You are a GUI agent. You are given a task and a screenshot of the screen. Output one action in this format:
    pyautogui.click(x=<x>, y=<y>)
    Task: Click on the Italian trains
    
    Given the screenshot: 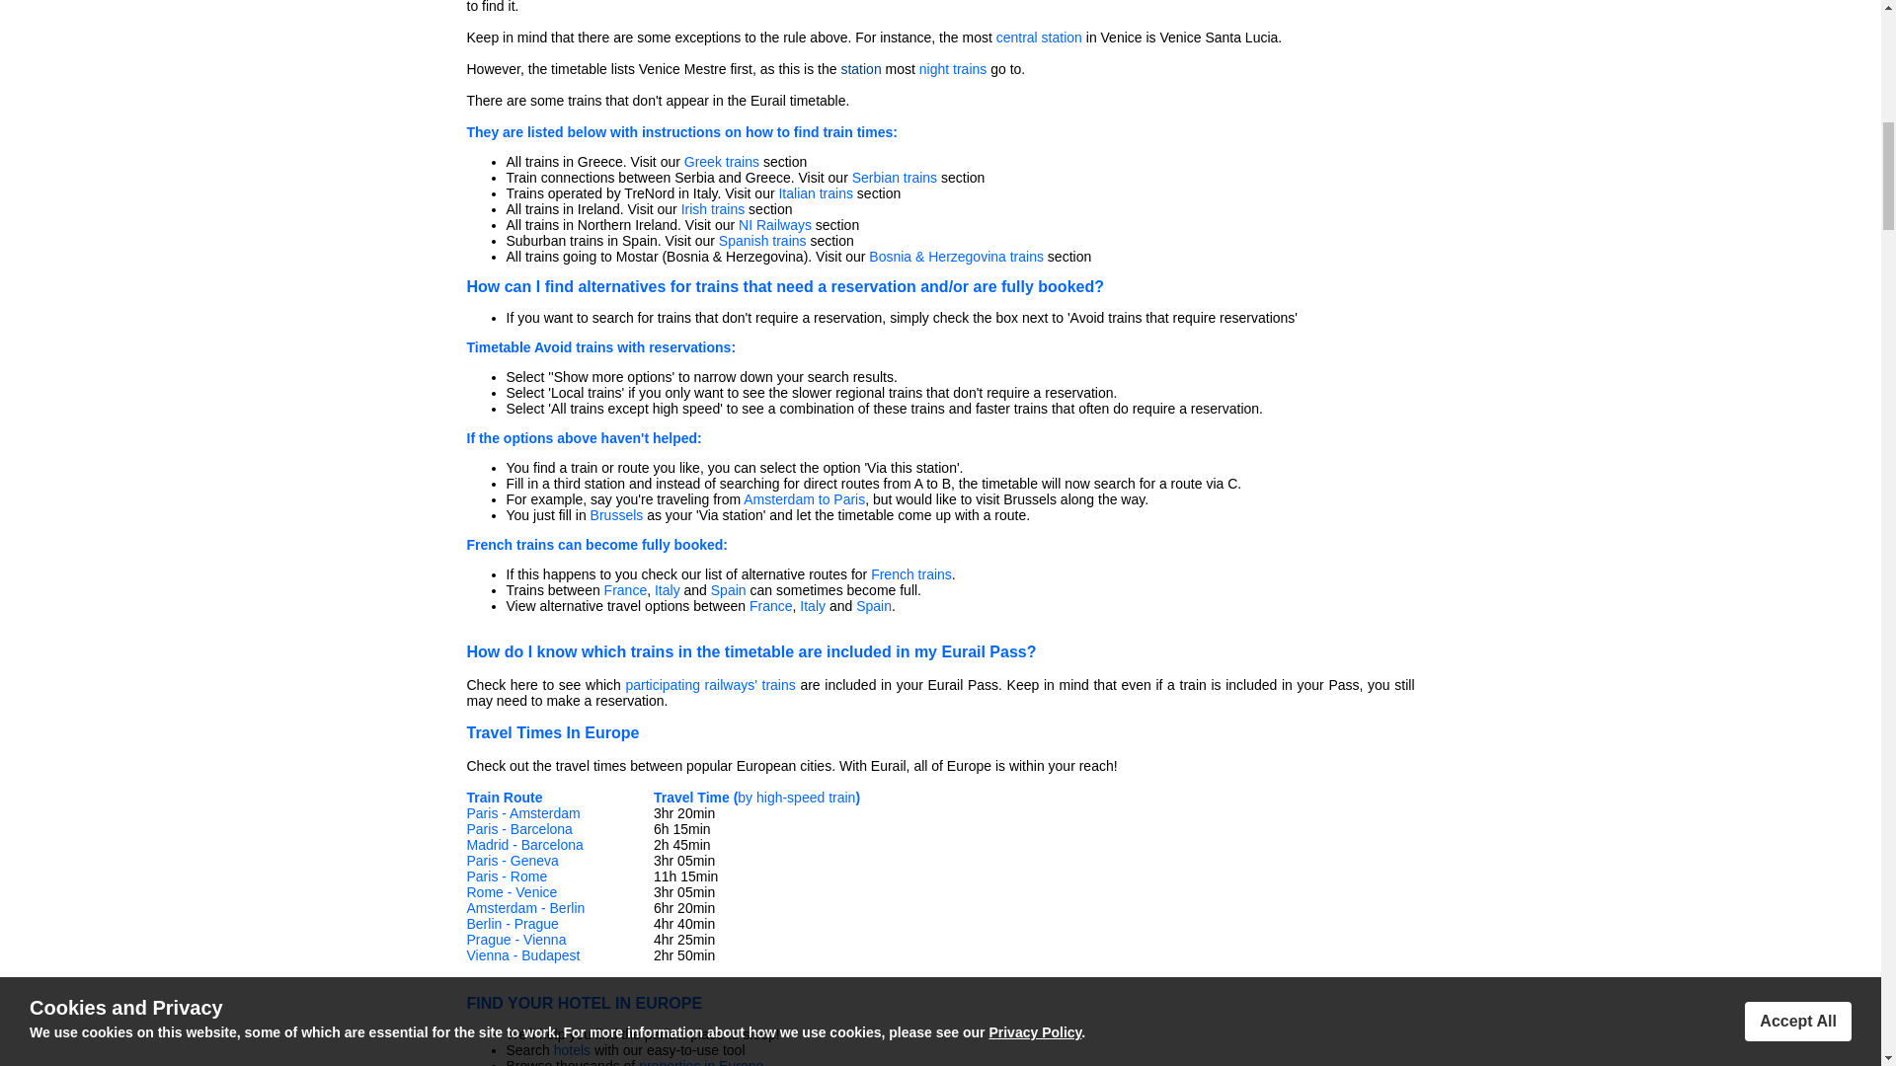 What is the action you would take?
    pyautogui.click(x=814, y=193)
    